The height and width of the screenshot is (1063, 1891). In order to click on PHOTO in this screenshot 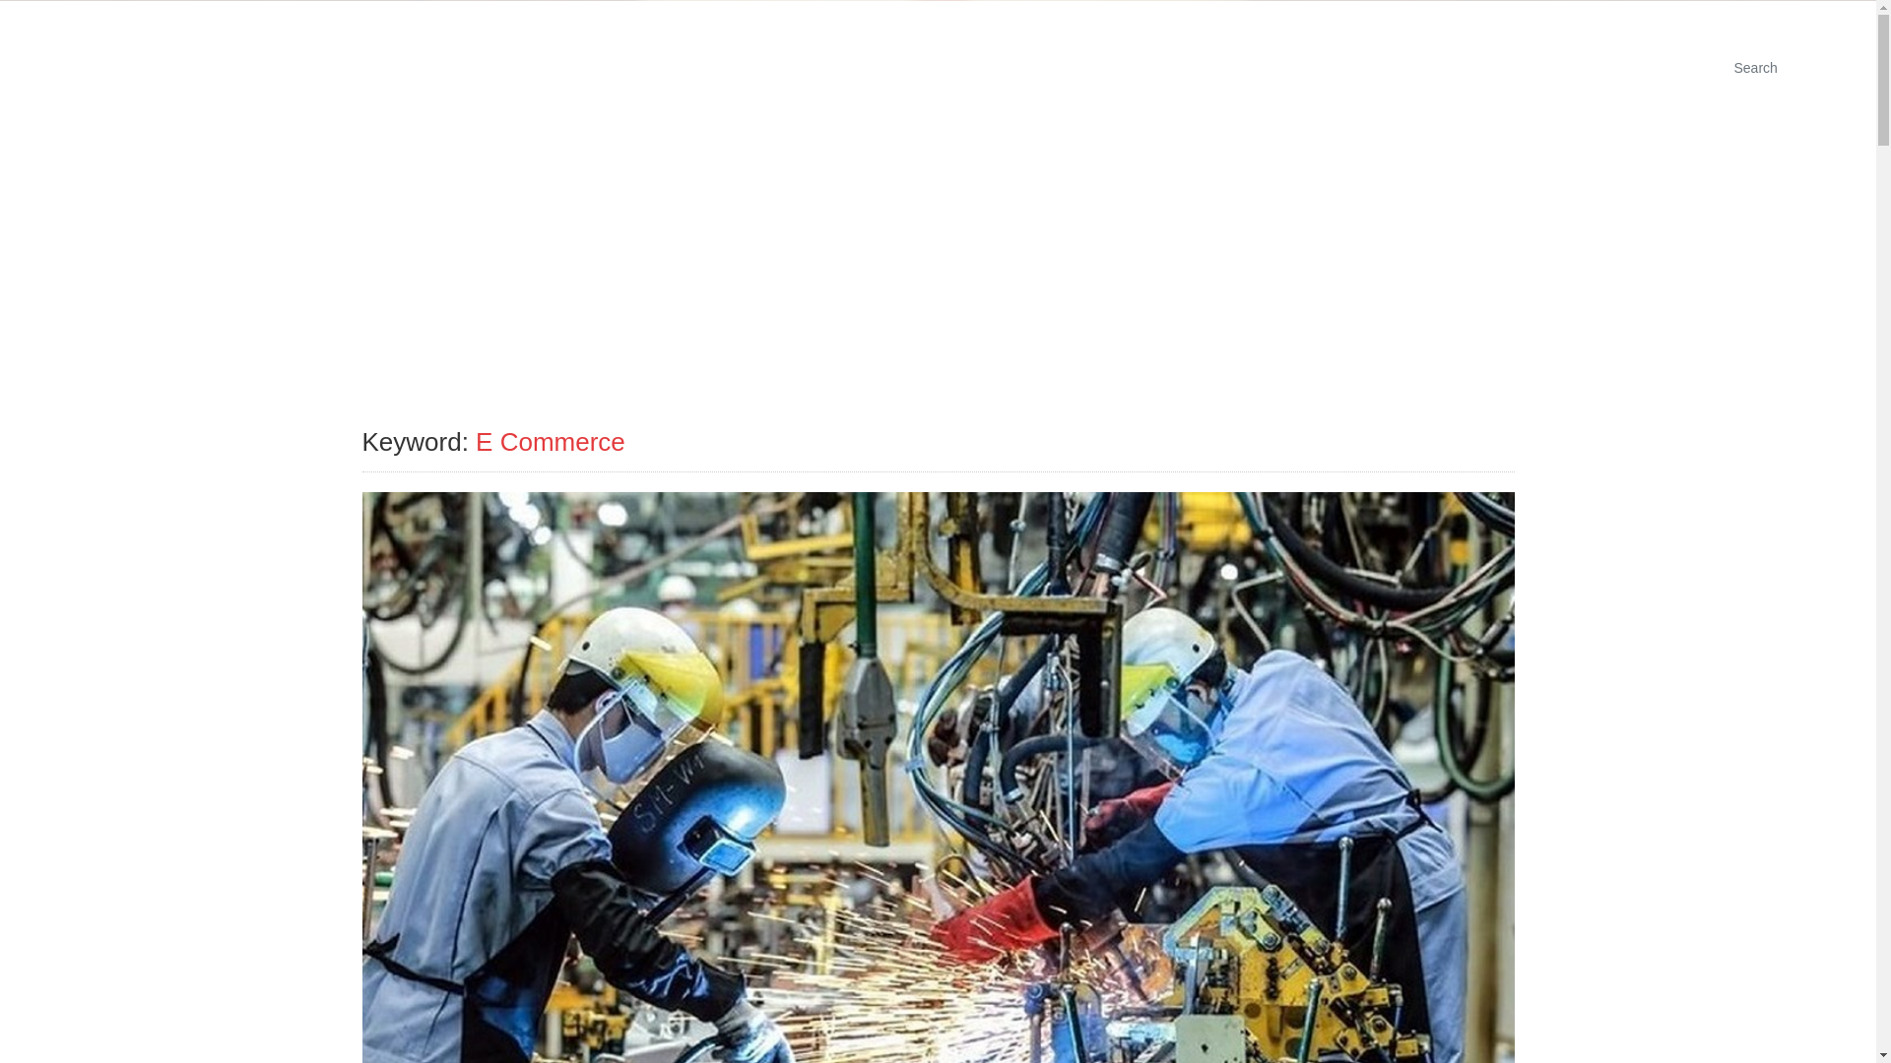, I will do `click(1459, 68)`.